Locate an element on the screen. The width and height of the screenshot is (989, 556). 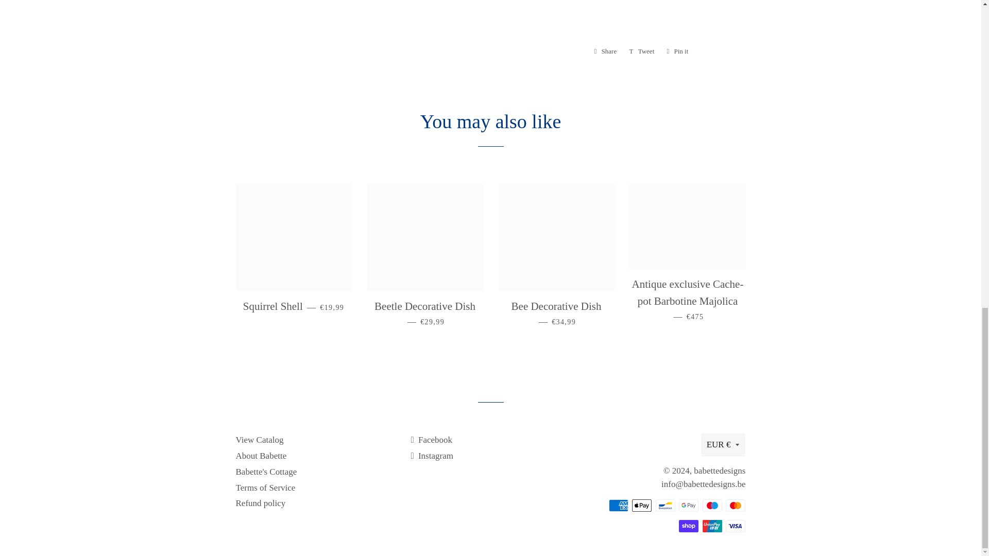
American Express is located at coordinates (666, 505).